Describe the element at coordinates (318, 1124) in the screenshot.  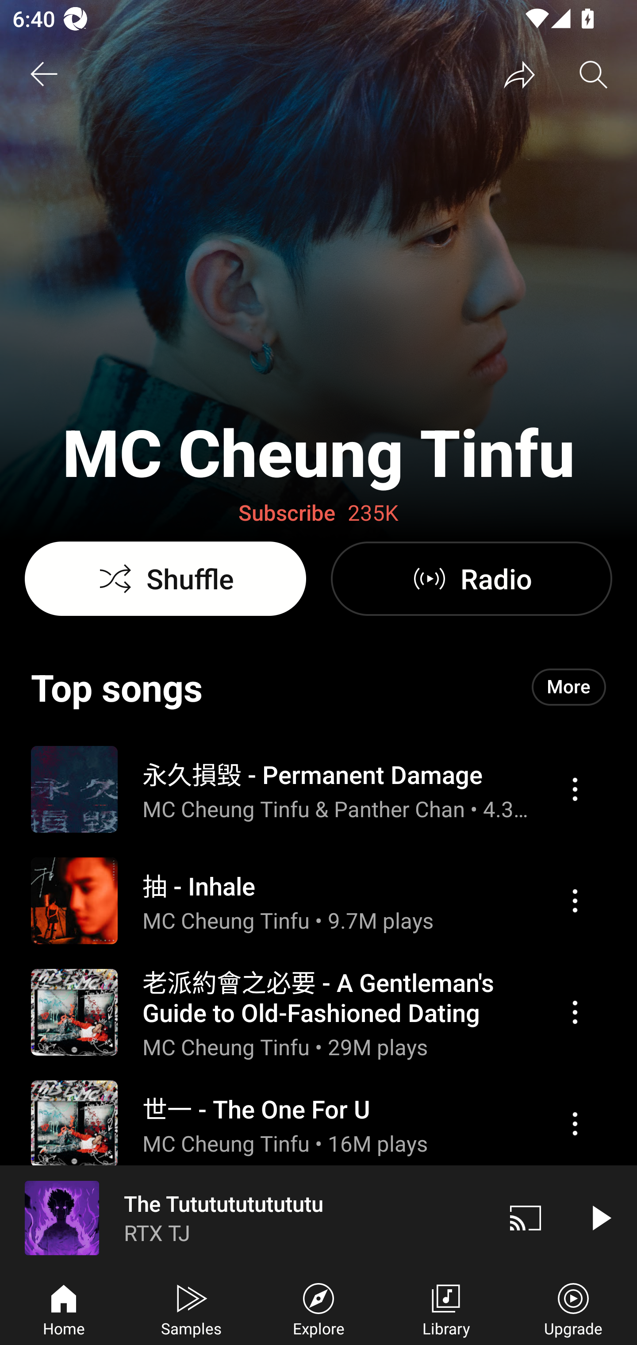
I see `Action menu` at that location.